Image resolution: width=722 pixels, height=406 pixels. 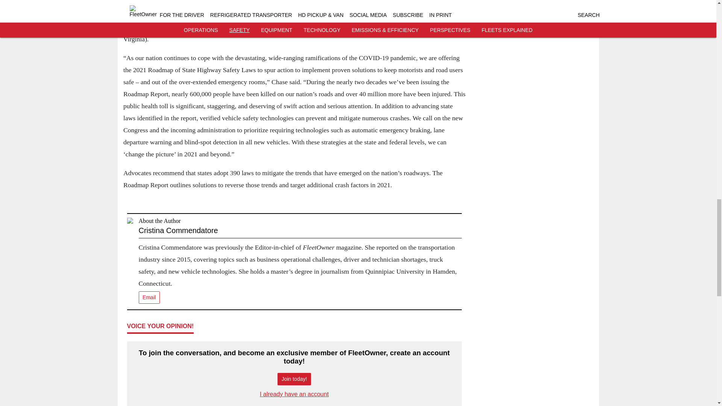 What do you see at coordinates (149, 297) in the screenshot?
I see `Email` at bounding box center [149, 297].